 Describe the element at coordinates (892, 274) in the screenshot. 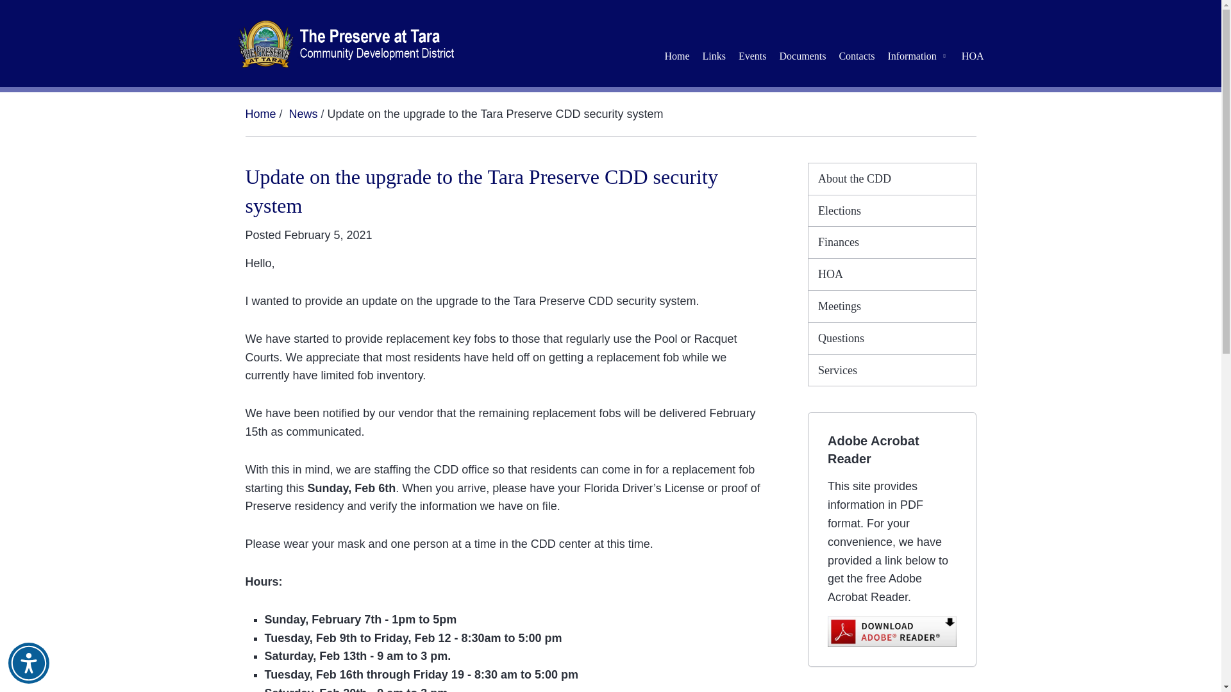

I see `HOA` at that location.